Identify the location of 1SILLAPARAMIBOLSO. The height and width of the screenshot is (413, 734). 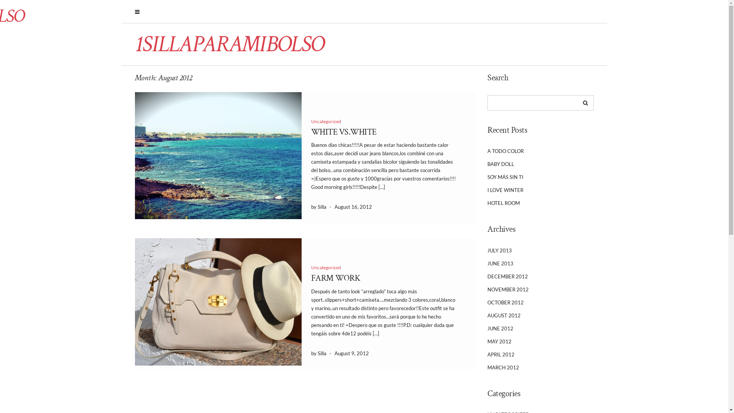
(229, 44).